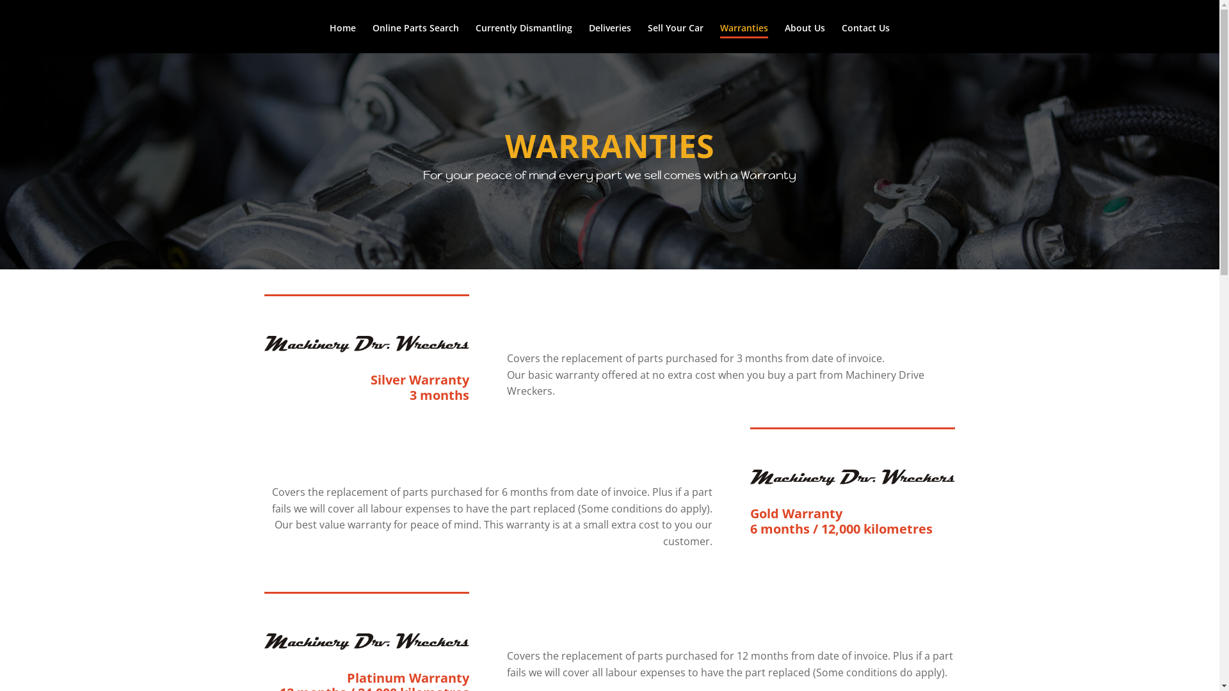  What do you see at coordinates (744, 38) in the screenshot?
I see `Warranties` at bounding box center [744, 38].